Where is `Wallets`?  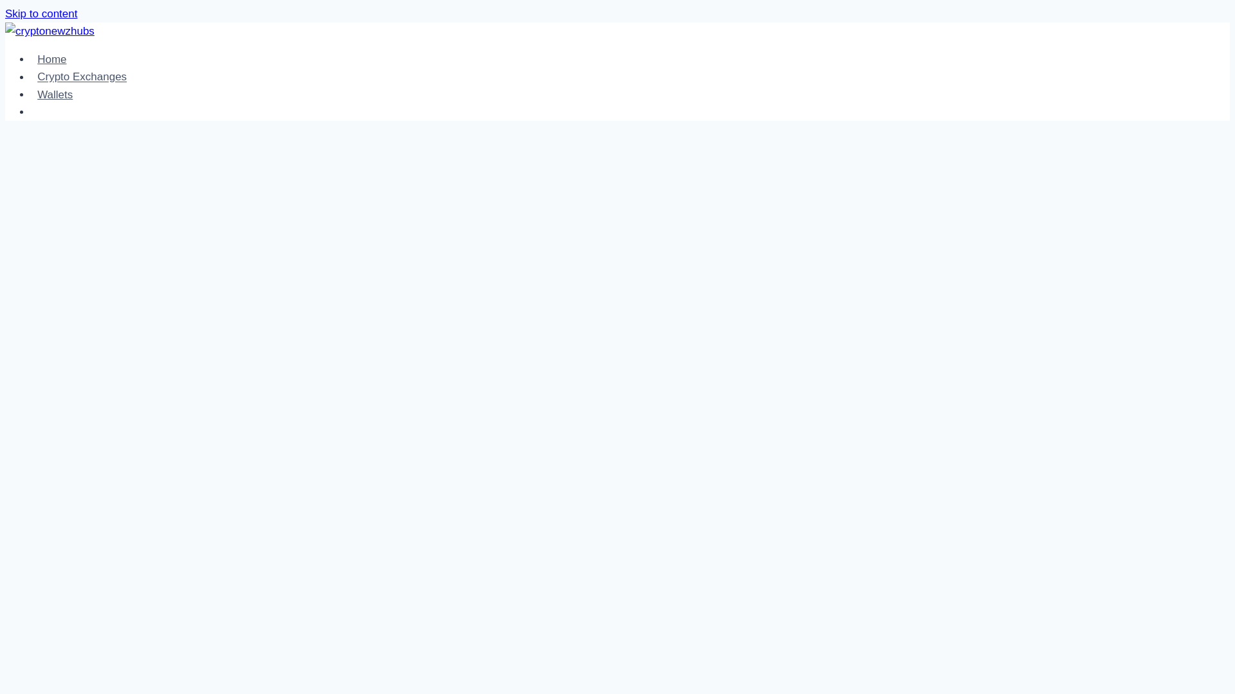 Wallets is located at coordinates (55, 95).